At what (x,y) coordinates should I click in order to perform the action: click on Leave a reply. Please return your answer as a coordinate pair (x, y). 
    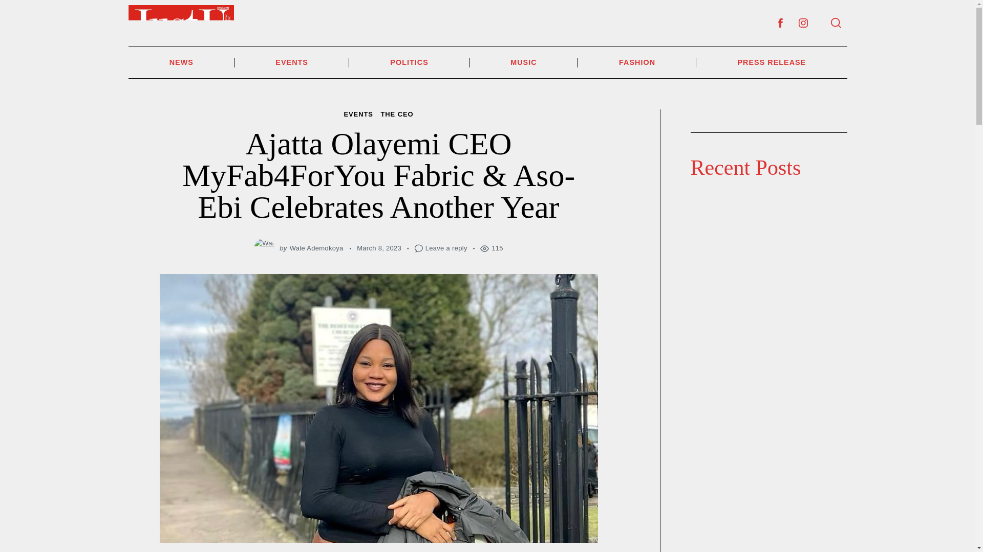
    Looking at the image, I should click on (446, 248).